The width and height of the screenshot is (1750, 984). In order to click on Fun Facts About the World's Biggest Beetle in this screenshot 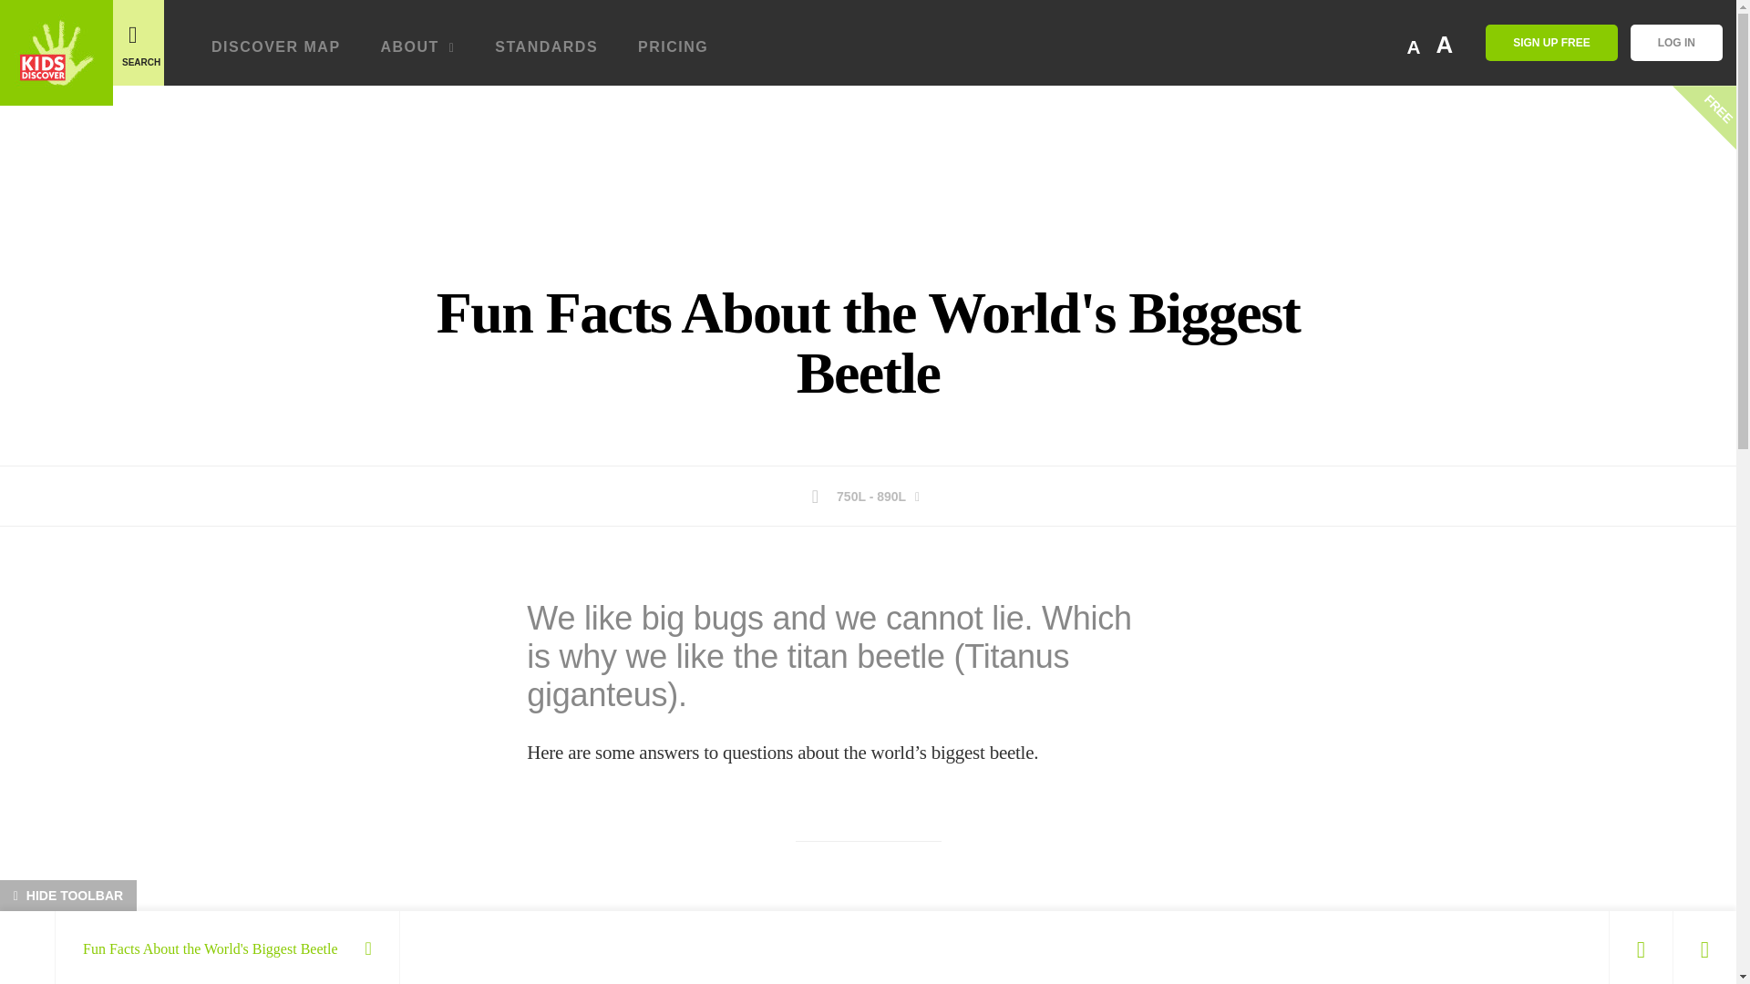, I will do `click(227, 938)`.